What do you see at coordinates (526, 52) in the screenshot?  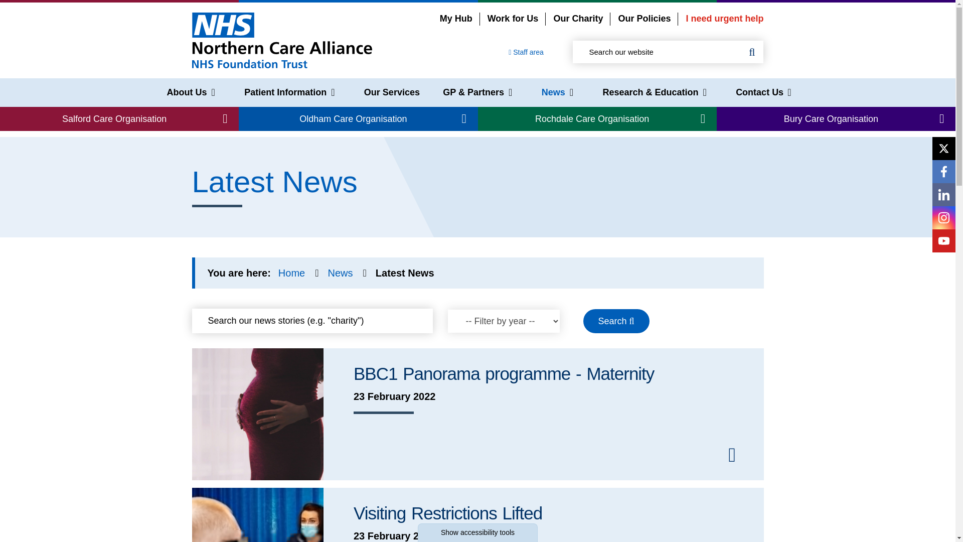 I see `Staff area` at bounding box center [526, 52].